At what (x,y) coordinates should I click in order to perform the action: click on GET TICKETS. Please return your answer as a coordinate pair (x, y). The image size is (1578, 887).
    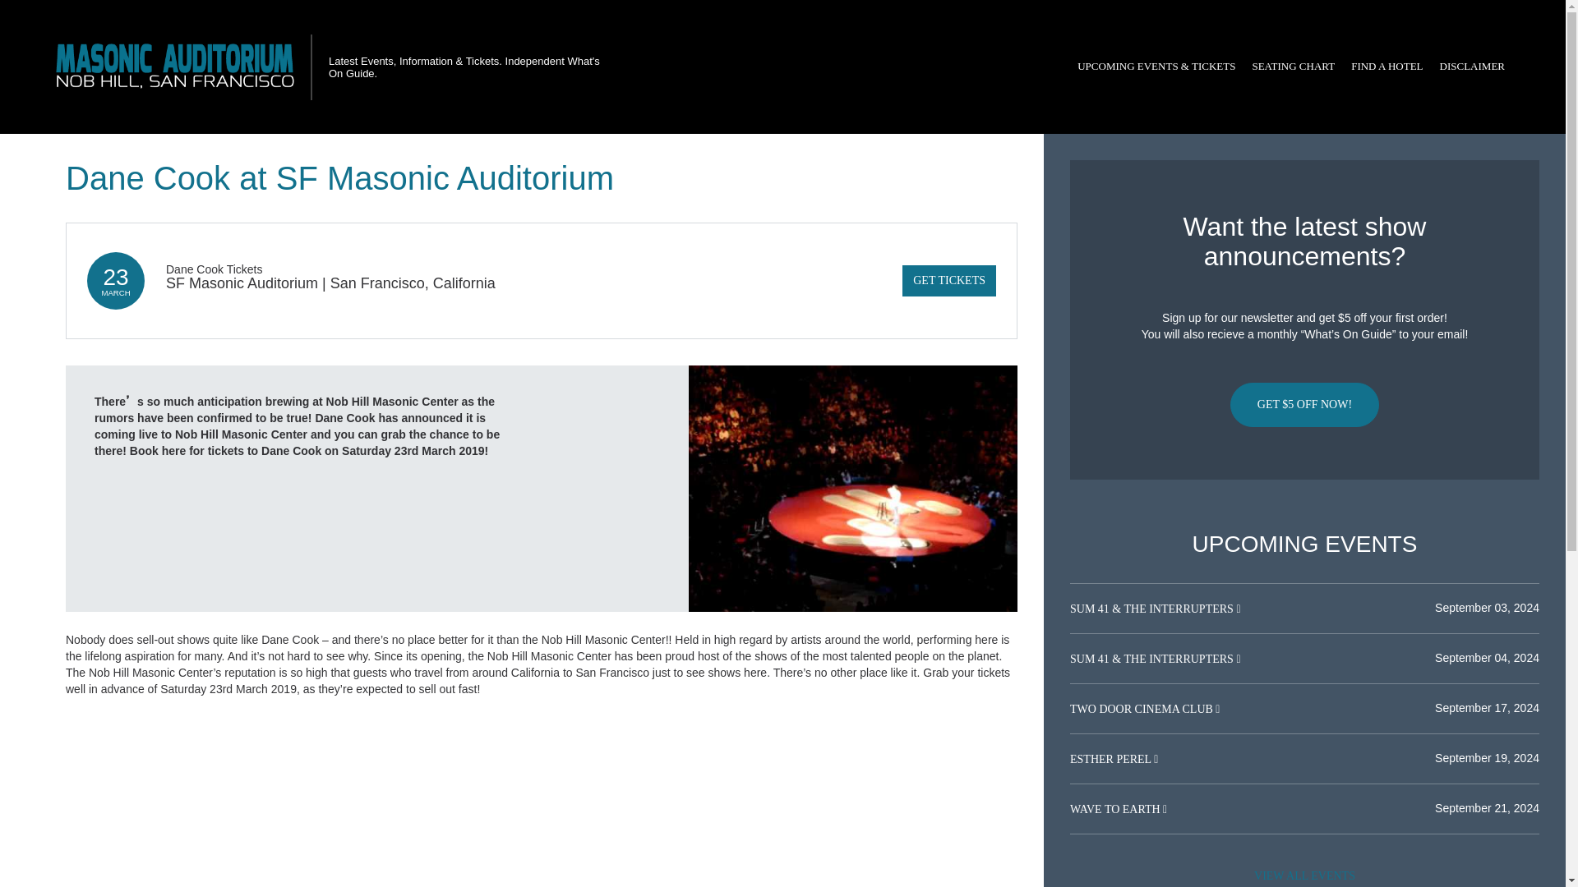
    Looking at the image, I should click on (948, 280).